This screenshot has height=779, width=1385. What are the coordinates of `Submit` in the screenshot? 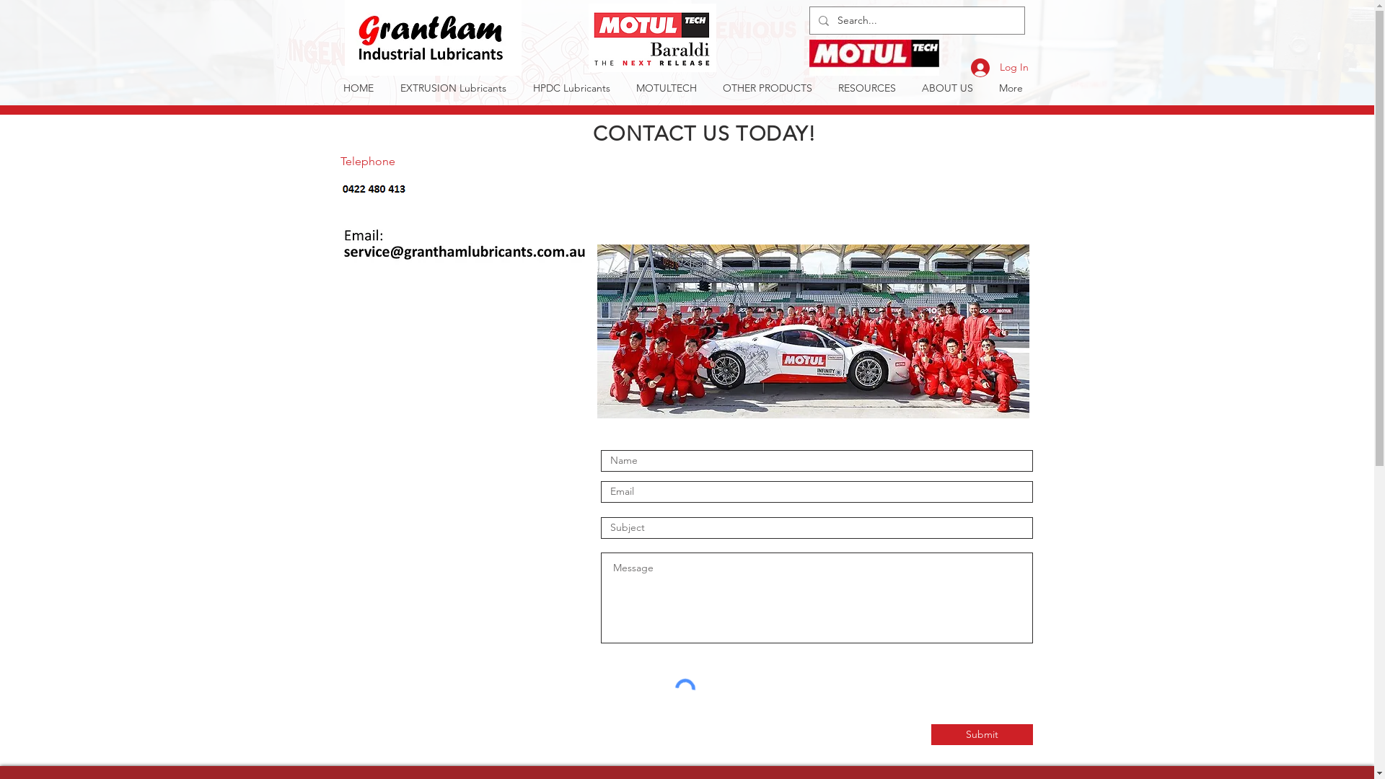 It's located at (981, 734).